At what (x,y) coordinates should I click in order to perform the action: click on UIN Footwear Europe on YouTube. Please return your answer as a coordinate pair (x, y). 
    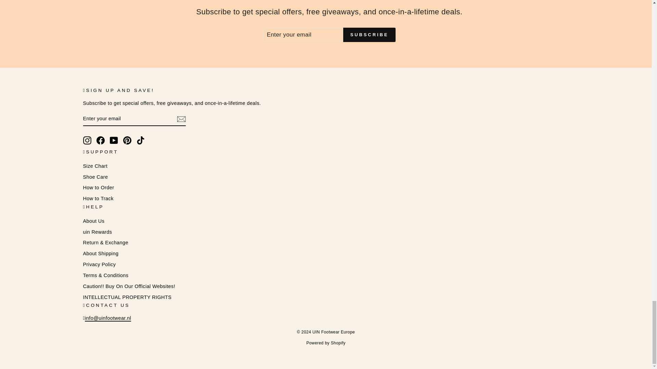
    Looking at the image, I should click on (114, 140).